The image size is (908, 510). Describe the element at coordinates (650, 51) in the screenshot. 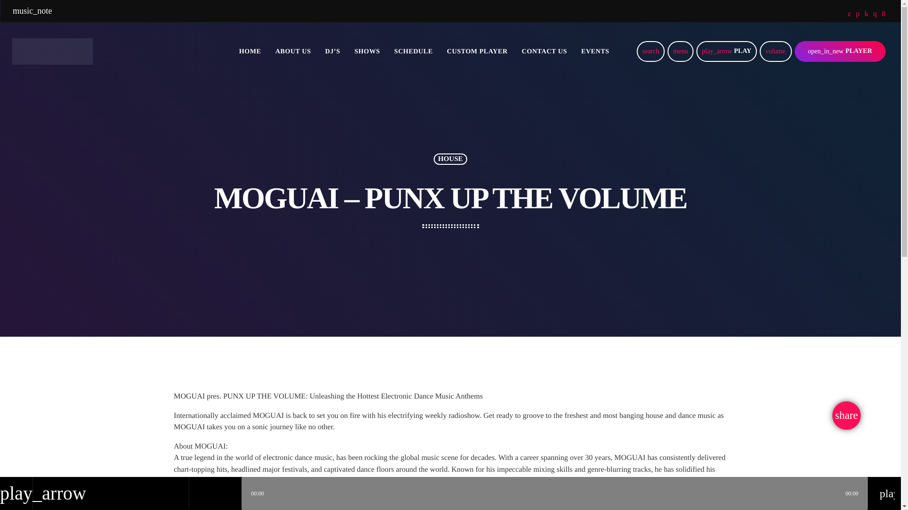

I see `search` at that location.